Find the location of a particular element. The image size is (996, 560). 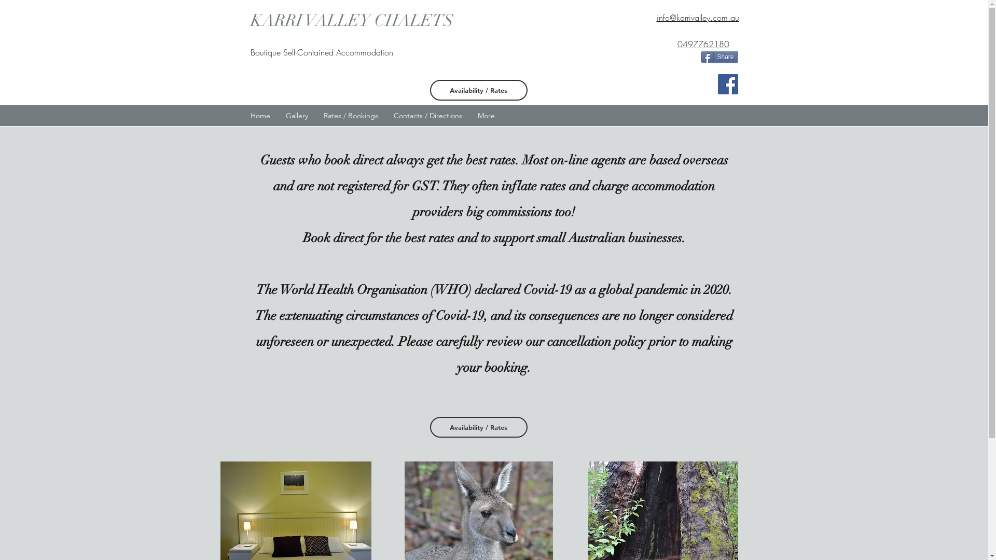

Rates / Bookings is located at coordinates (351, 116).